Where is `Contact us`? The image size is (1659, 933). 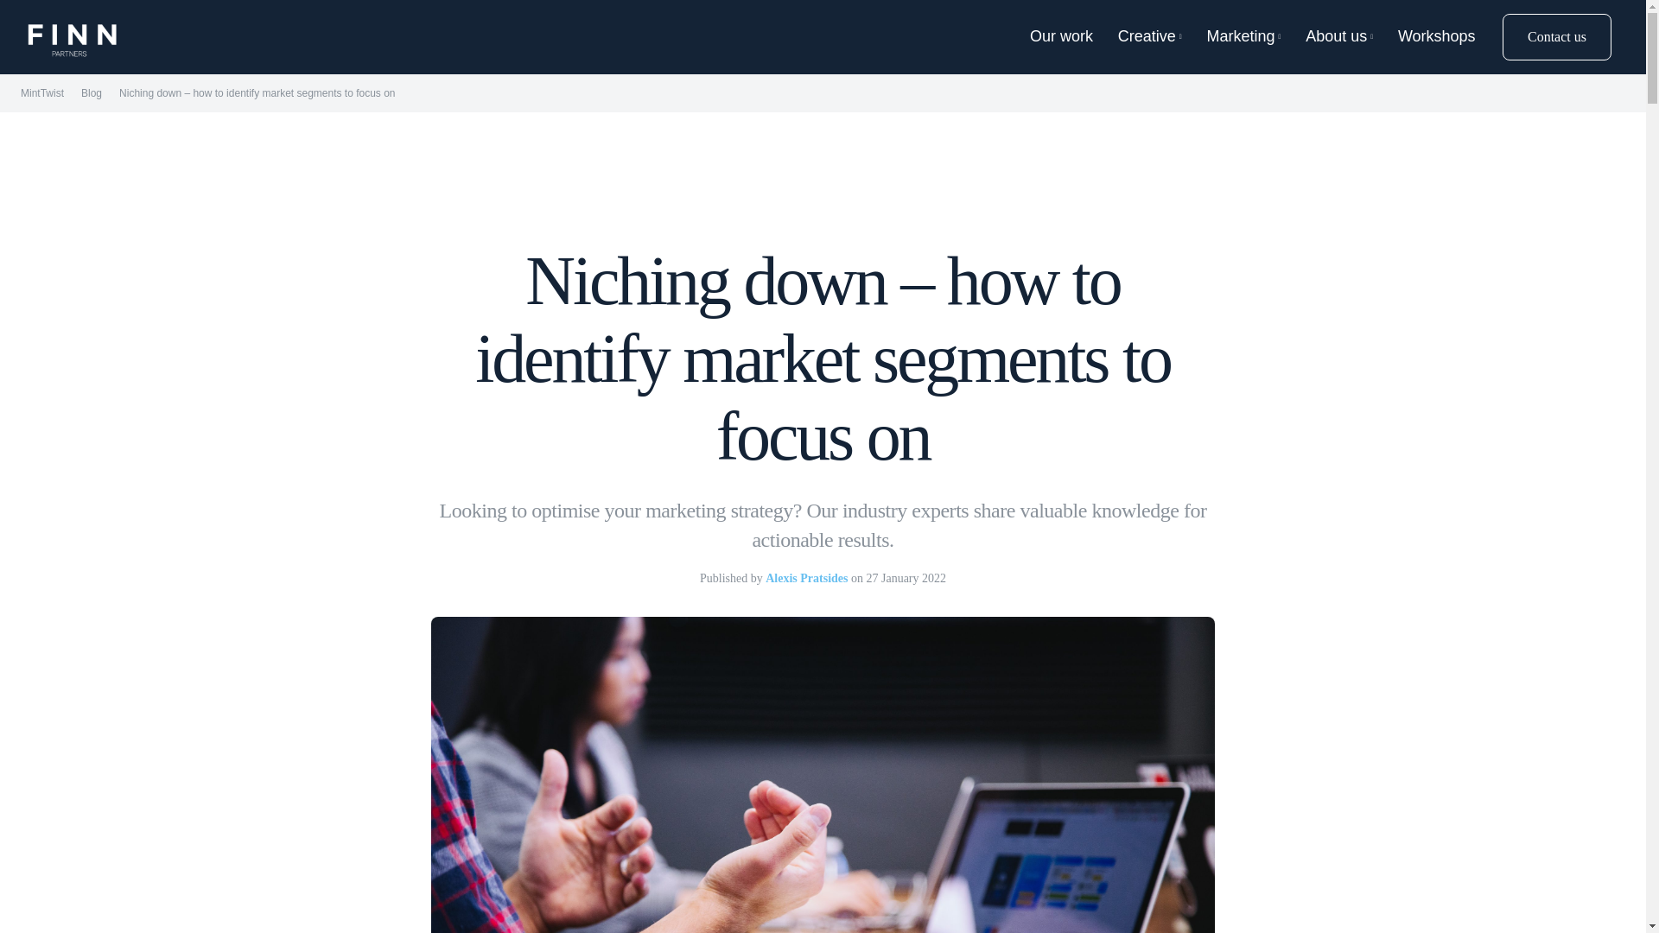
Contact us is located at coordinates (1557, 37).